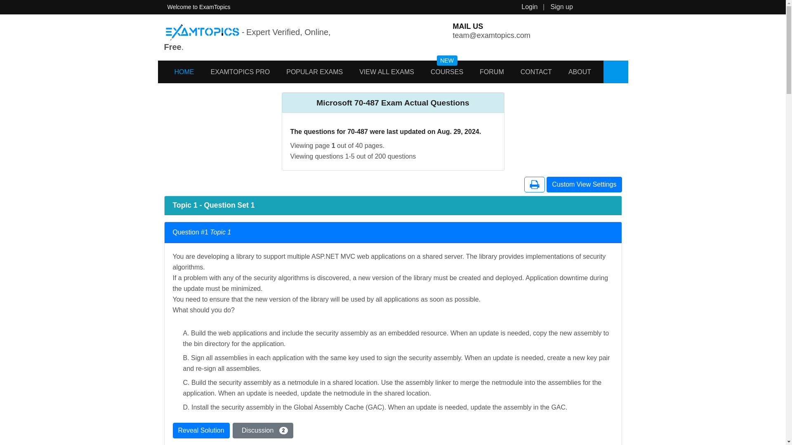  I want to click on Custom View Settings, so click(584, 184).